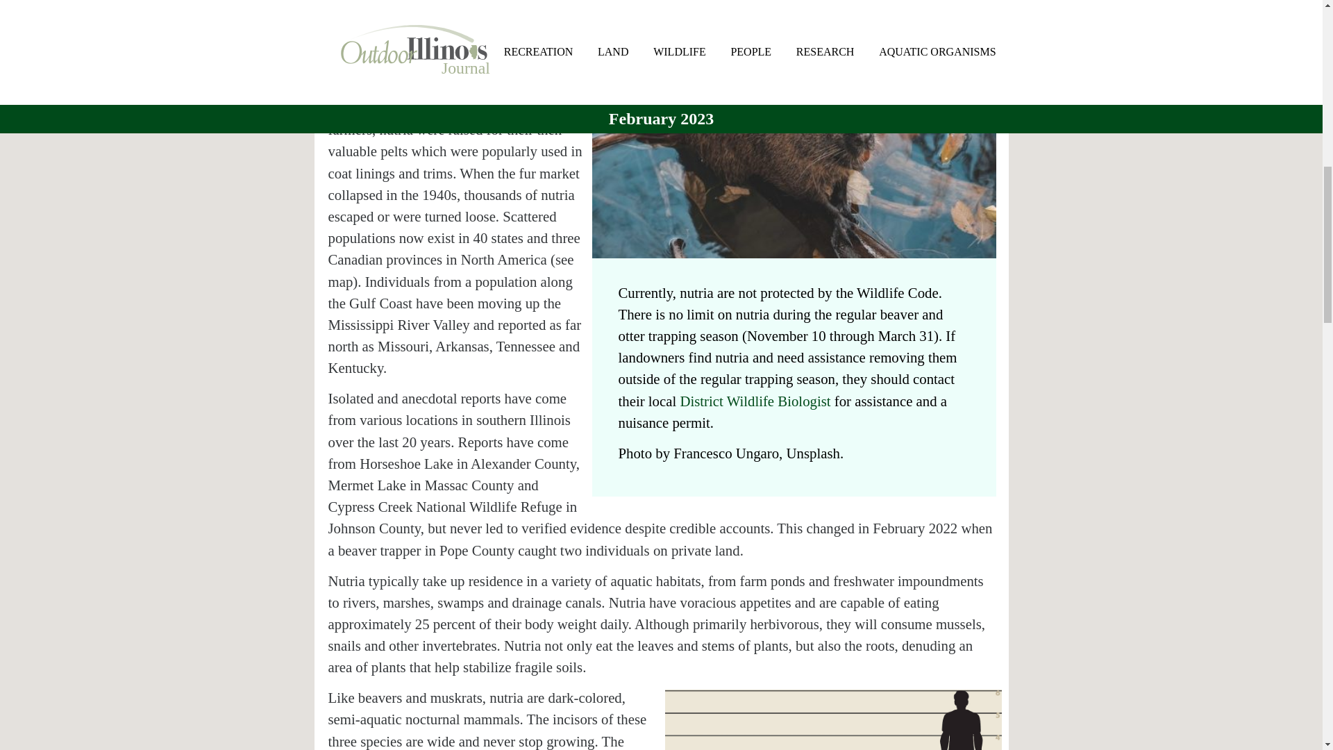 This screenshot has width=1333, height=750. Describe the element at coordinates (755, 400) in the screenshot. I see `District Wildlife Biologist` at that location.